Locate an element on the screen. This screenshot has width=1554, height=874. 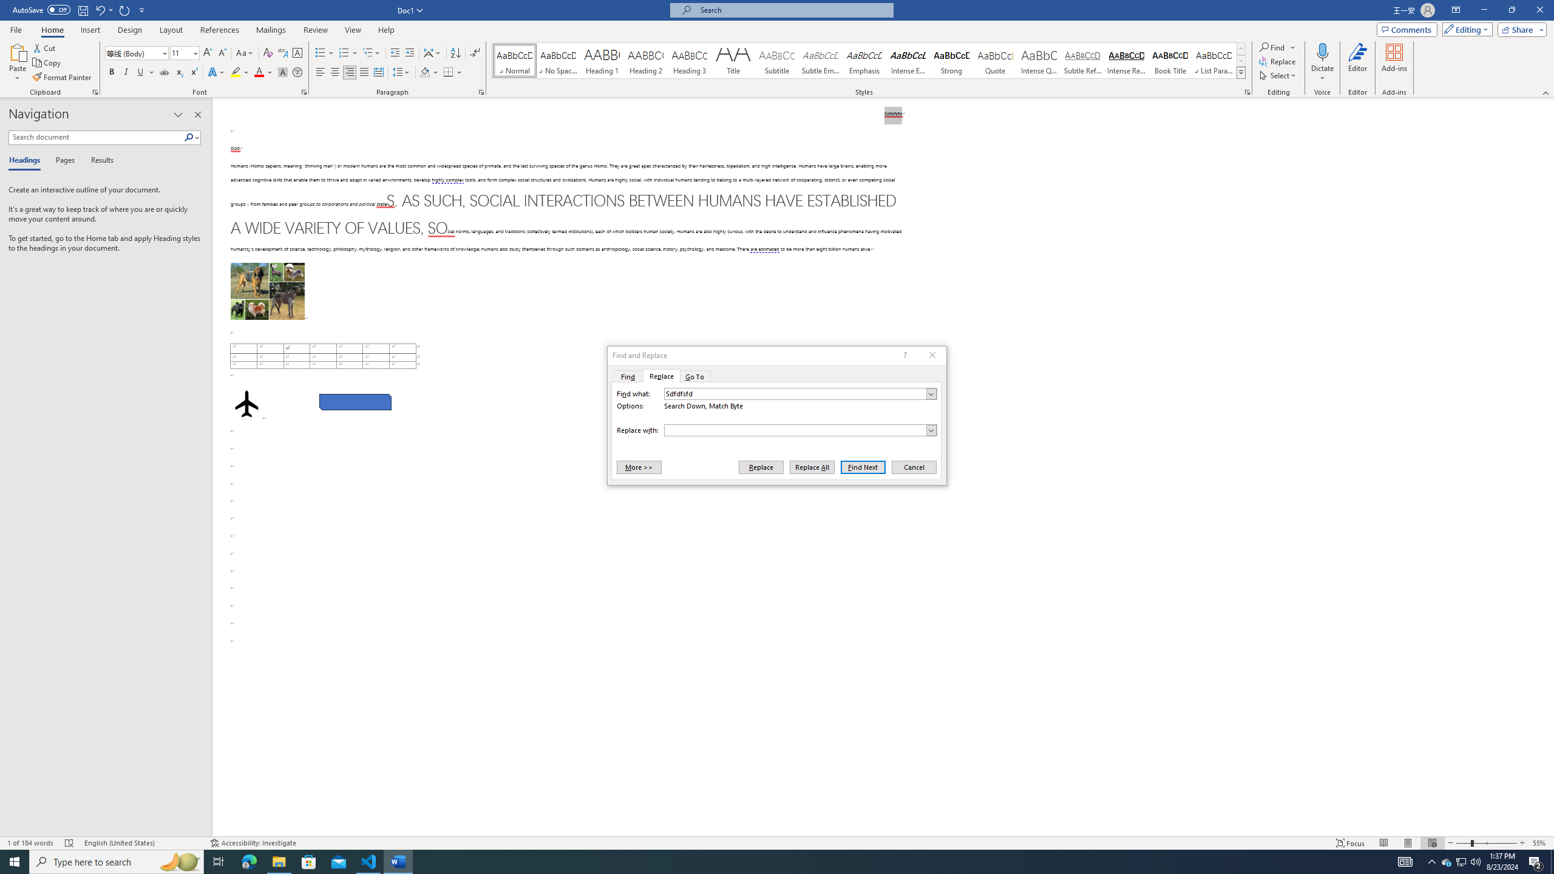
Character Border is located at coordinates (297, 53).